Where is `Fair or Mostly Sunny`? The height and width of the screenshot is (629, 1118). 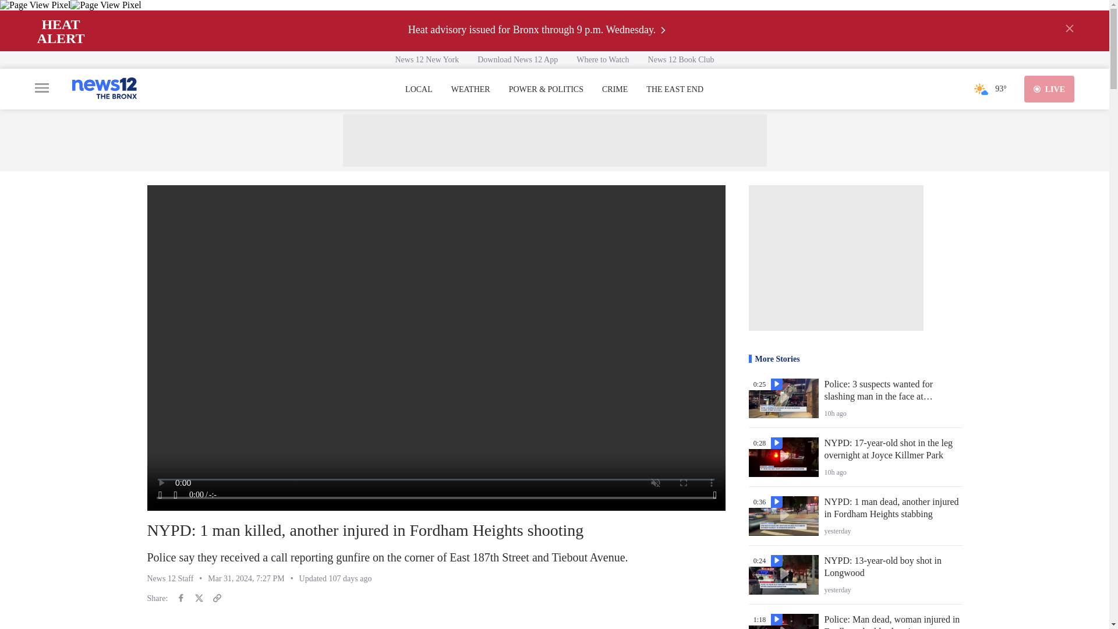 Fair or Mostly Sunny is located at coordinates (981, 89).